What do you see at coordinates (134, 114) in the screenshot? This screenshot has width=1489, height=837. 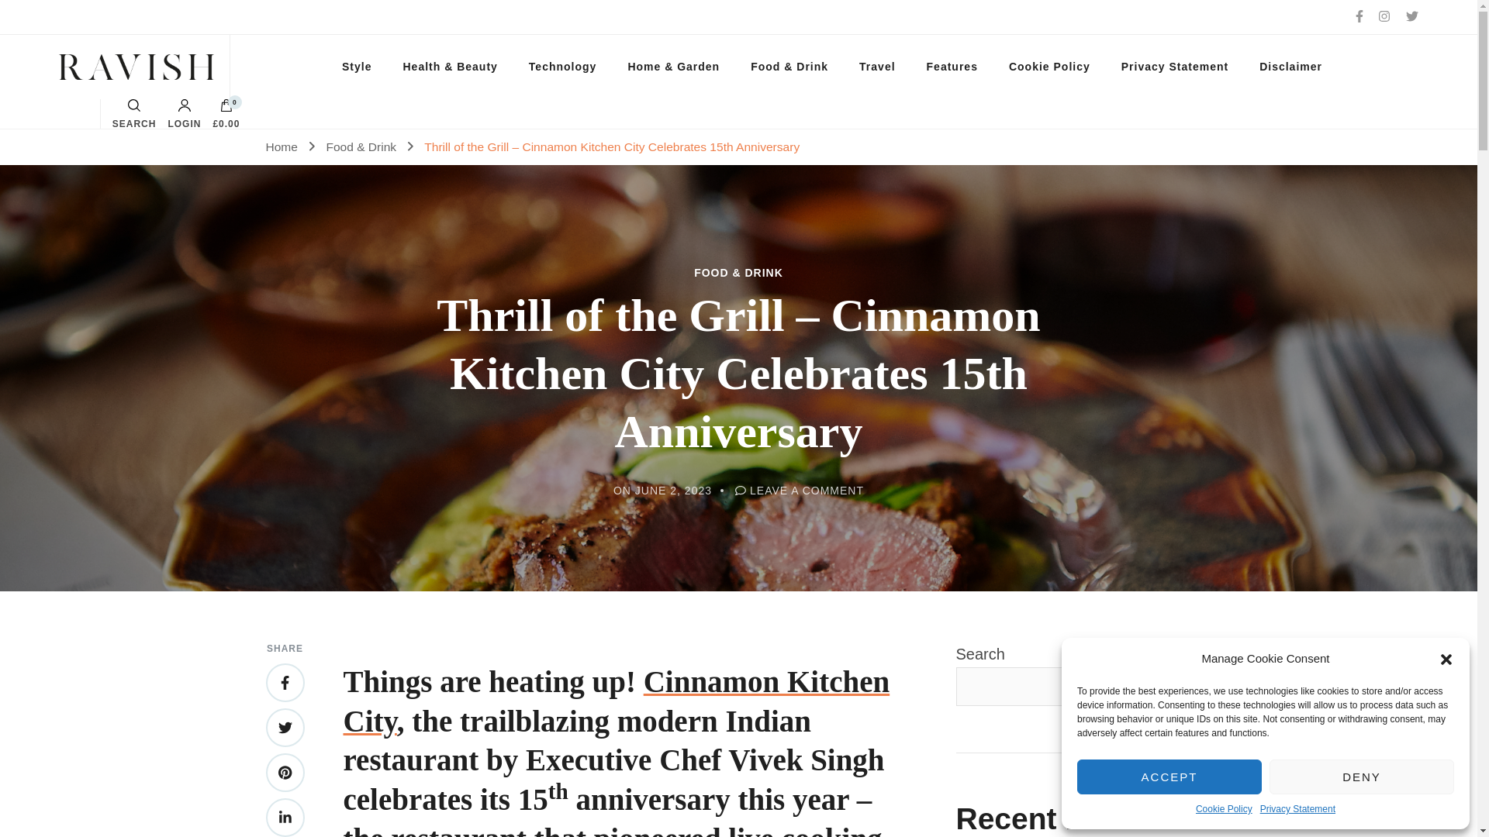 I see `SEARCH` at bounding box center [134, 114].